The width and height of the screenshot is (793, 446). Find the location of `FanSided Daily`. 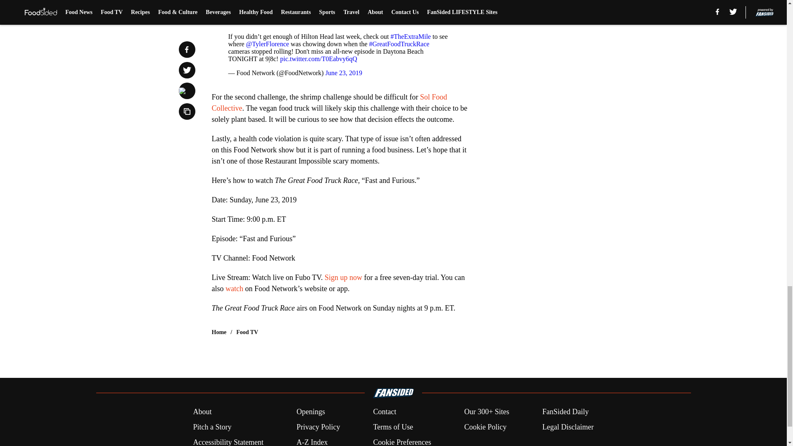

FanSided Daily is located at coordinates (566, 411).